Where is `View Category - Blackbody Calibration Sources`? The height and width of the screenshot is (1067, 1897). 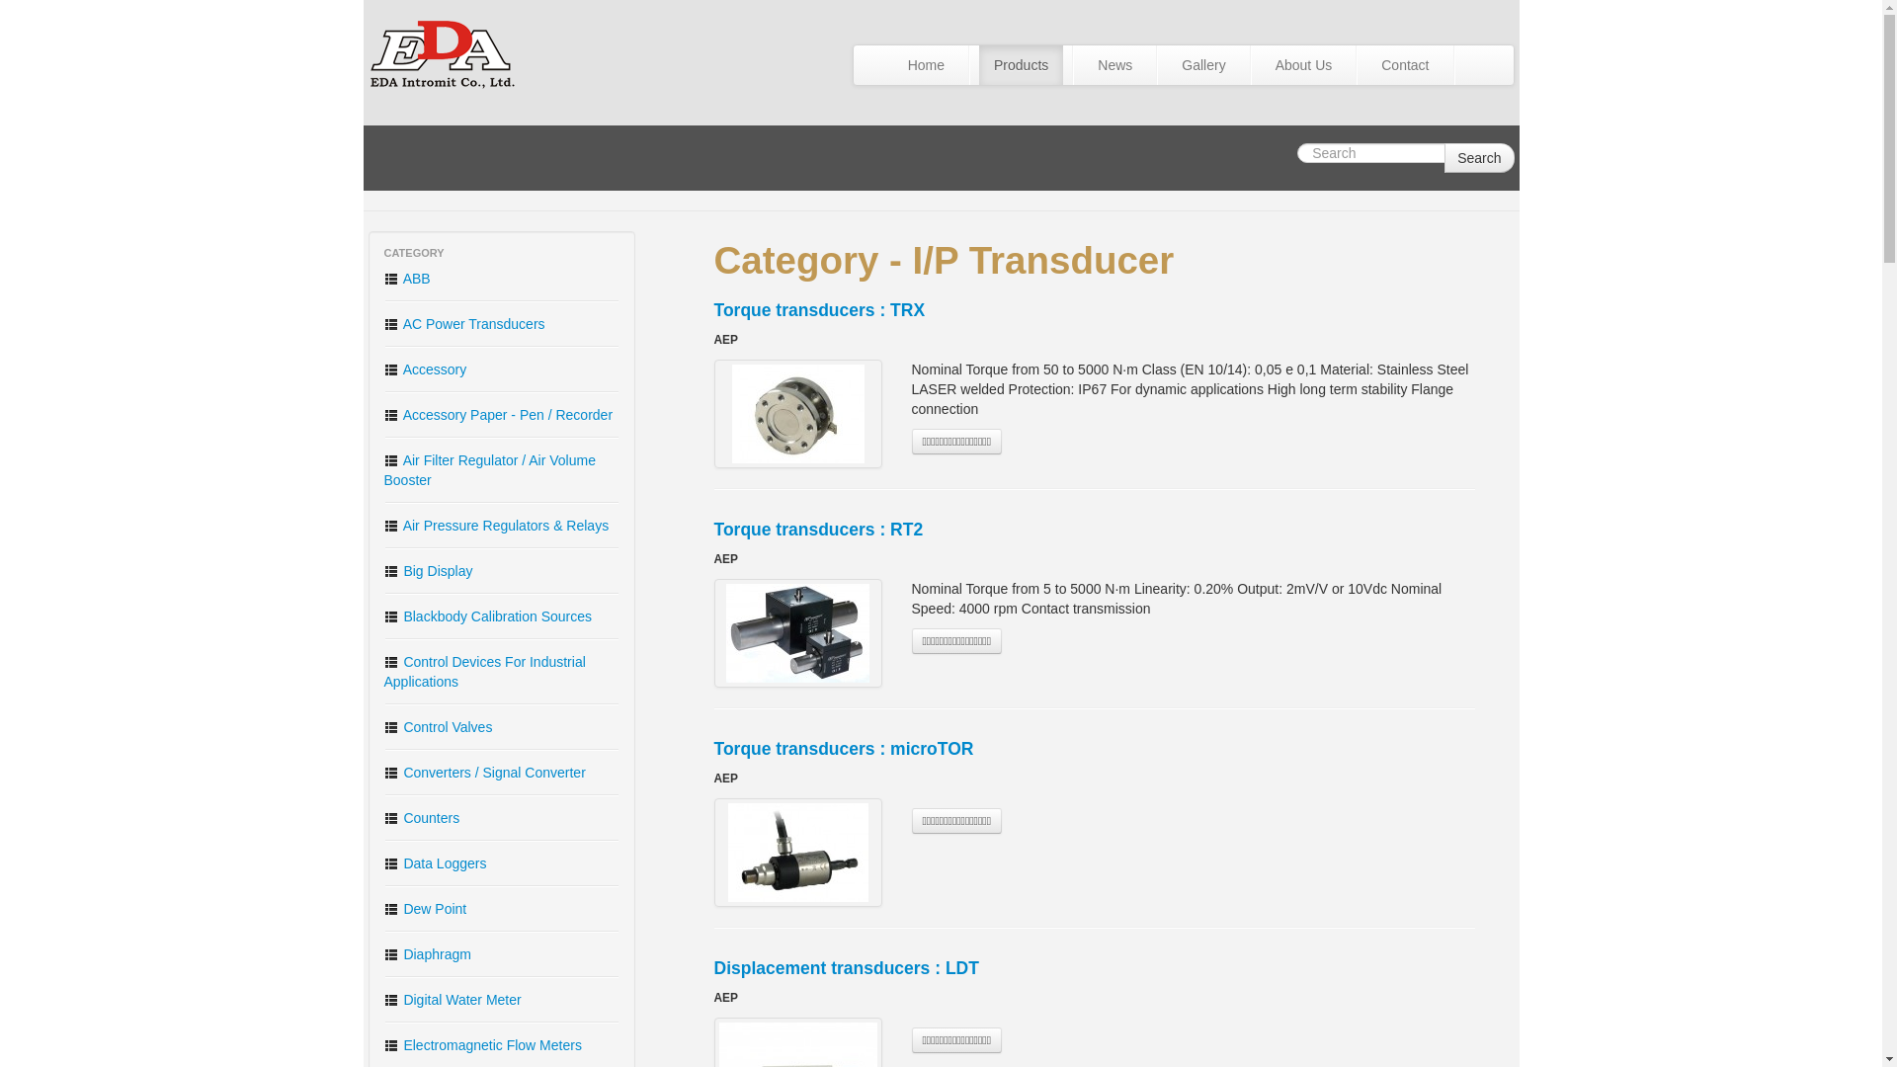
View Category - Blackbody Calibration Sources is located at coordinates (502, 616).